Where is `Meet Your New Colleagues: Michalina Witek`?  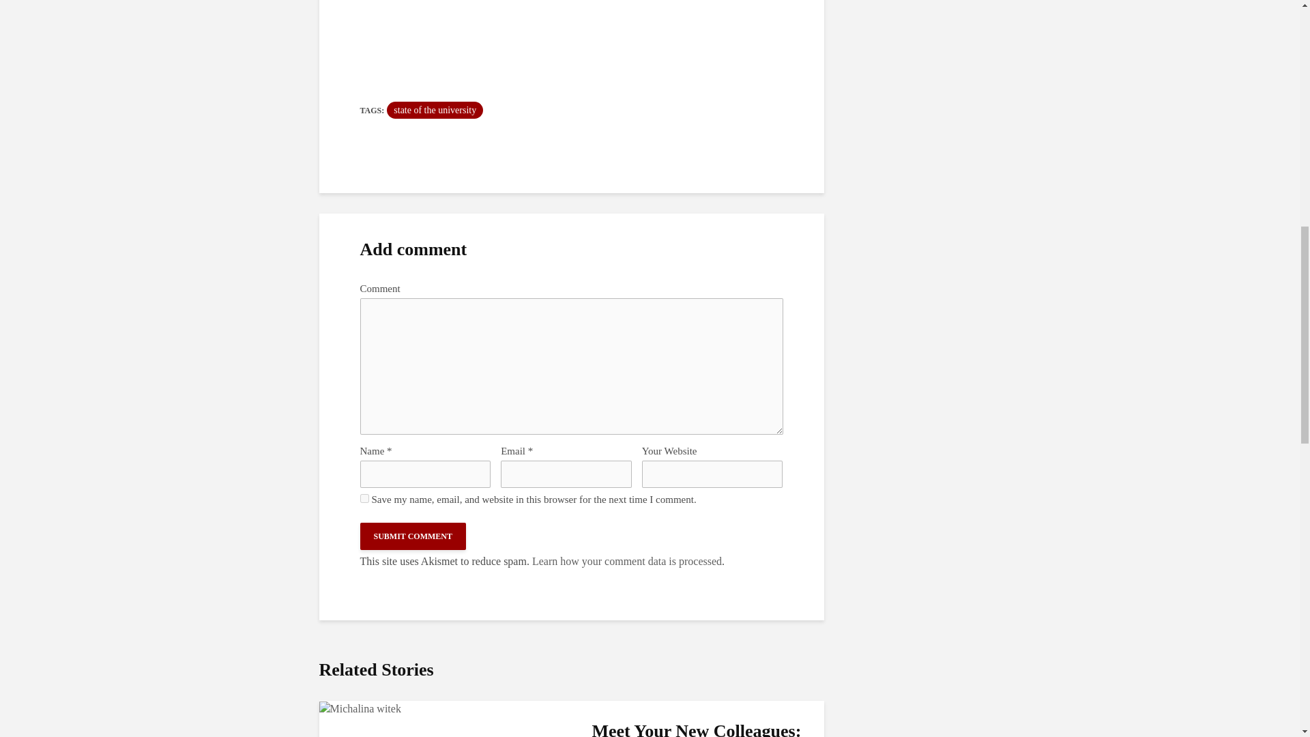
Meet Your New Colleagues: Michalina Witek is located at coordinates (360, 708).